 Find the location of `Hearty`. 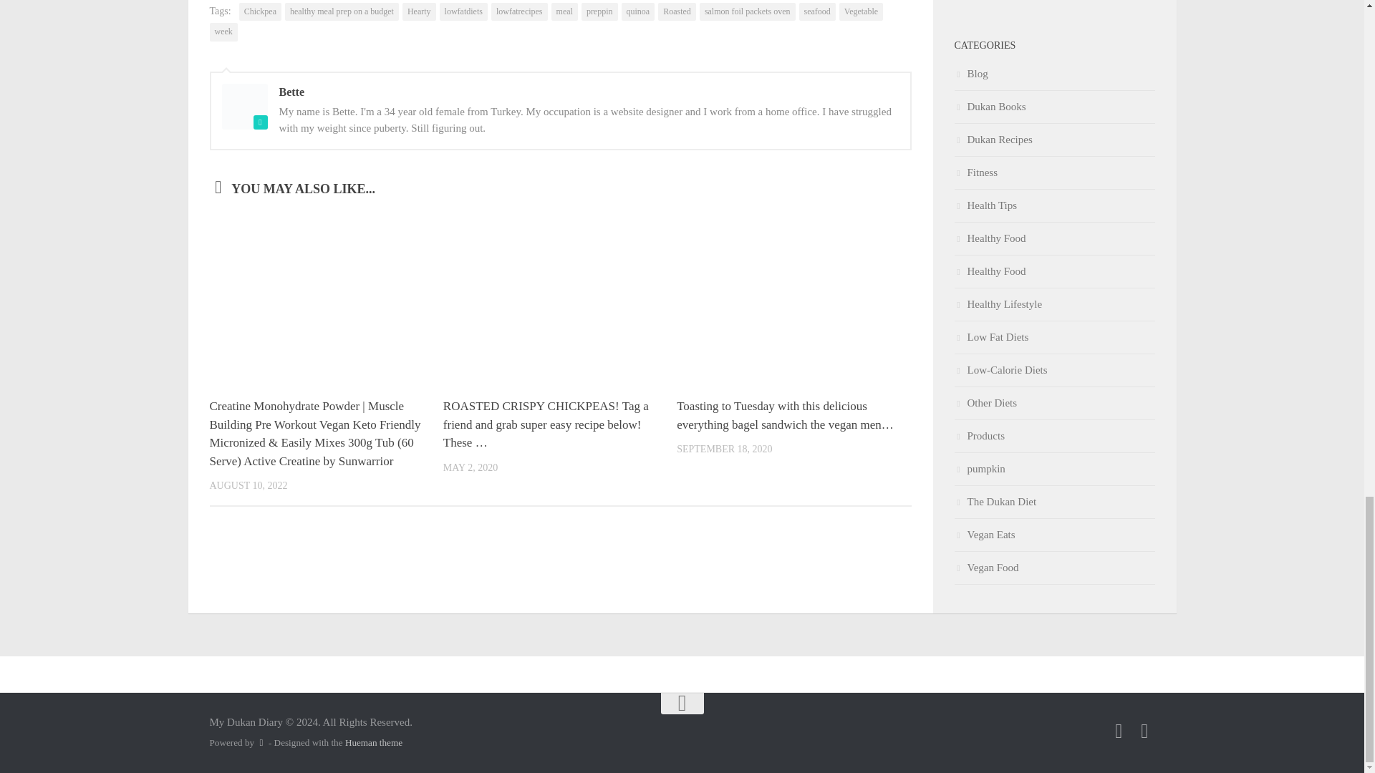

Hearty is located at coordinates (419, 12).